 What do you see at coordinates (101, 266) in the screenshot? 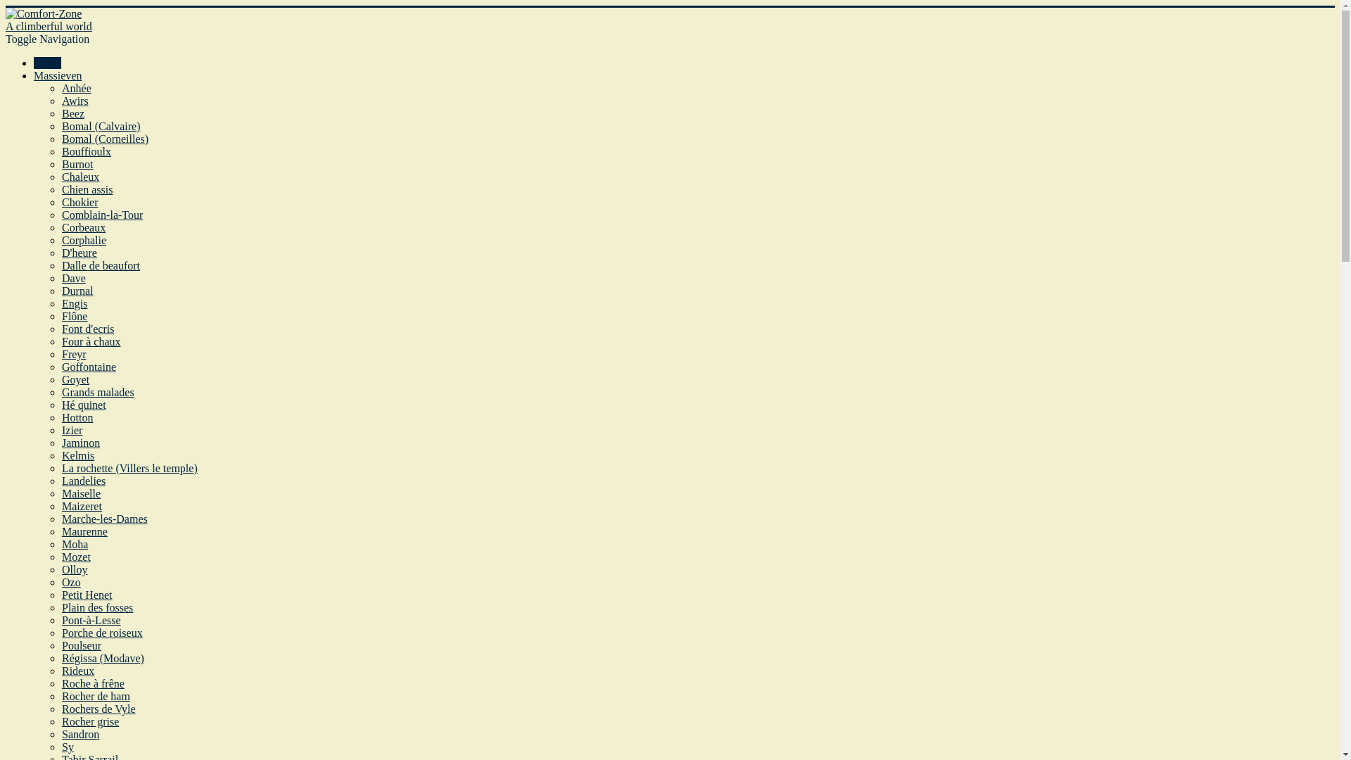
I see `Dalle de beaufort` at bounding box center [101, 266].